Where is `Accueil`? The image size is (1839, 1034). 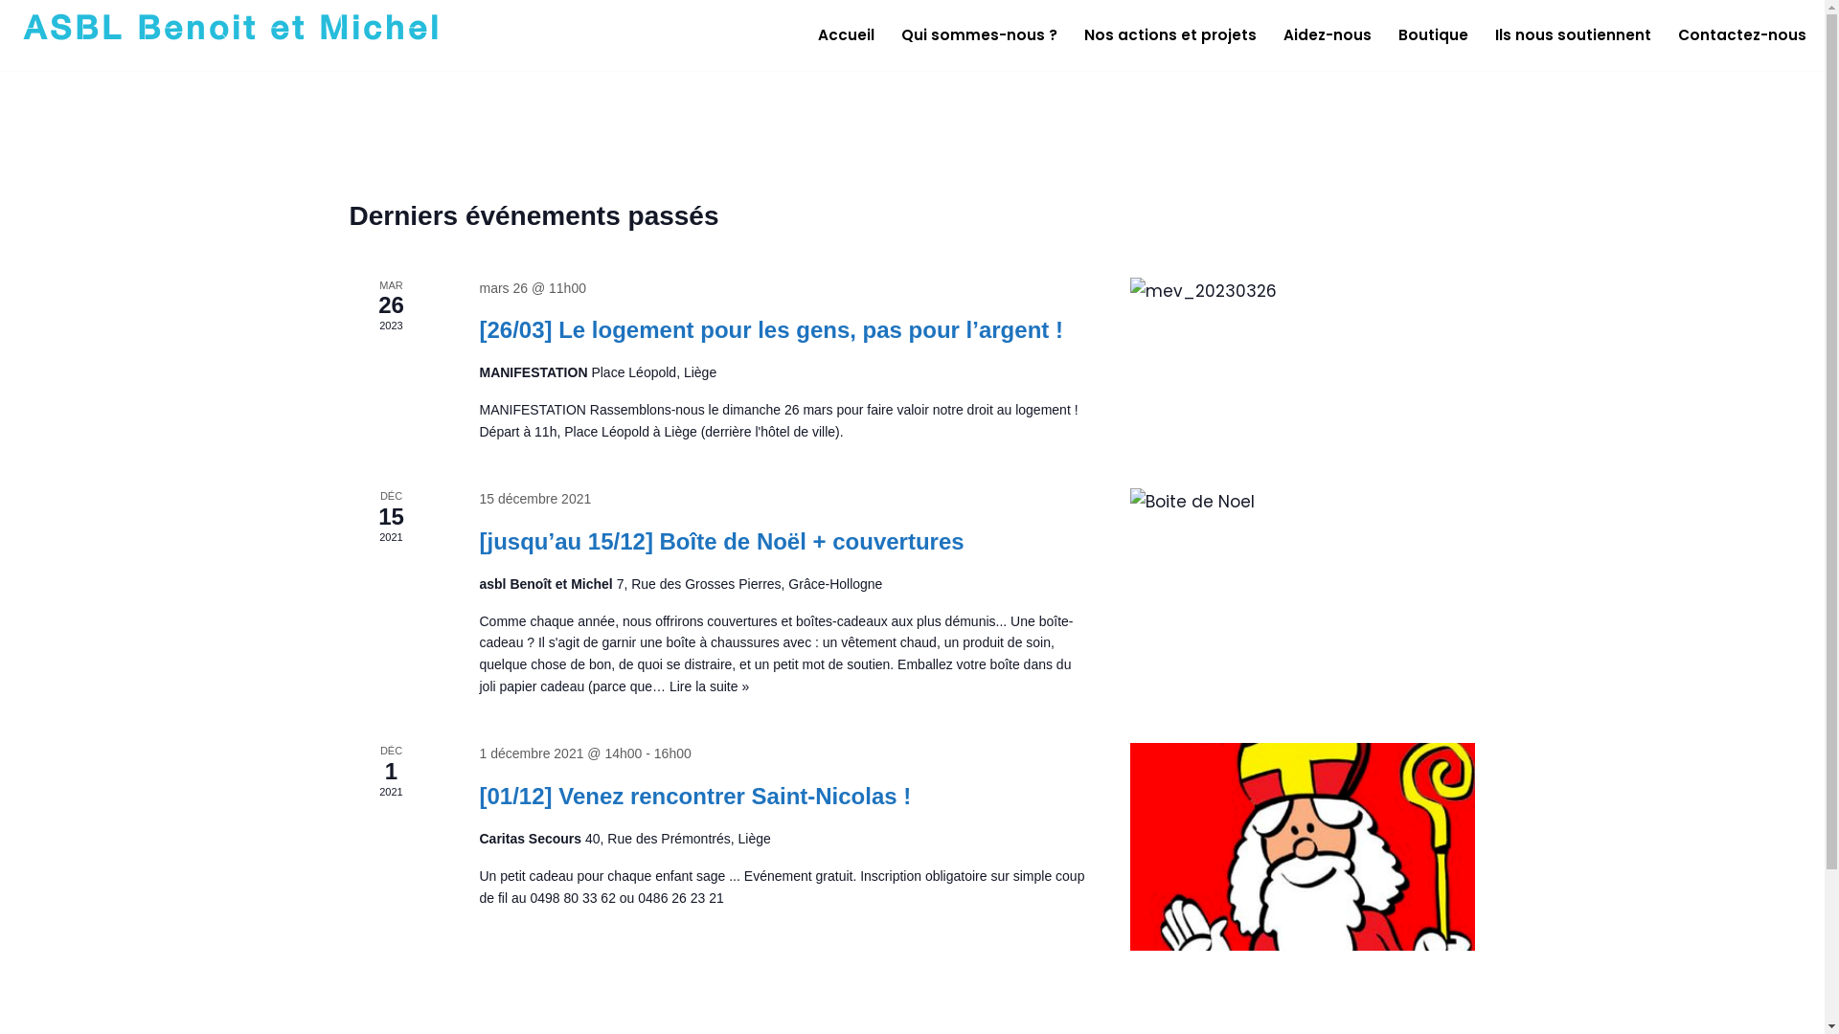
Accueil is located at coordinates (847, 34).